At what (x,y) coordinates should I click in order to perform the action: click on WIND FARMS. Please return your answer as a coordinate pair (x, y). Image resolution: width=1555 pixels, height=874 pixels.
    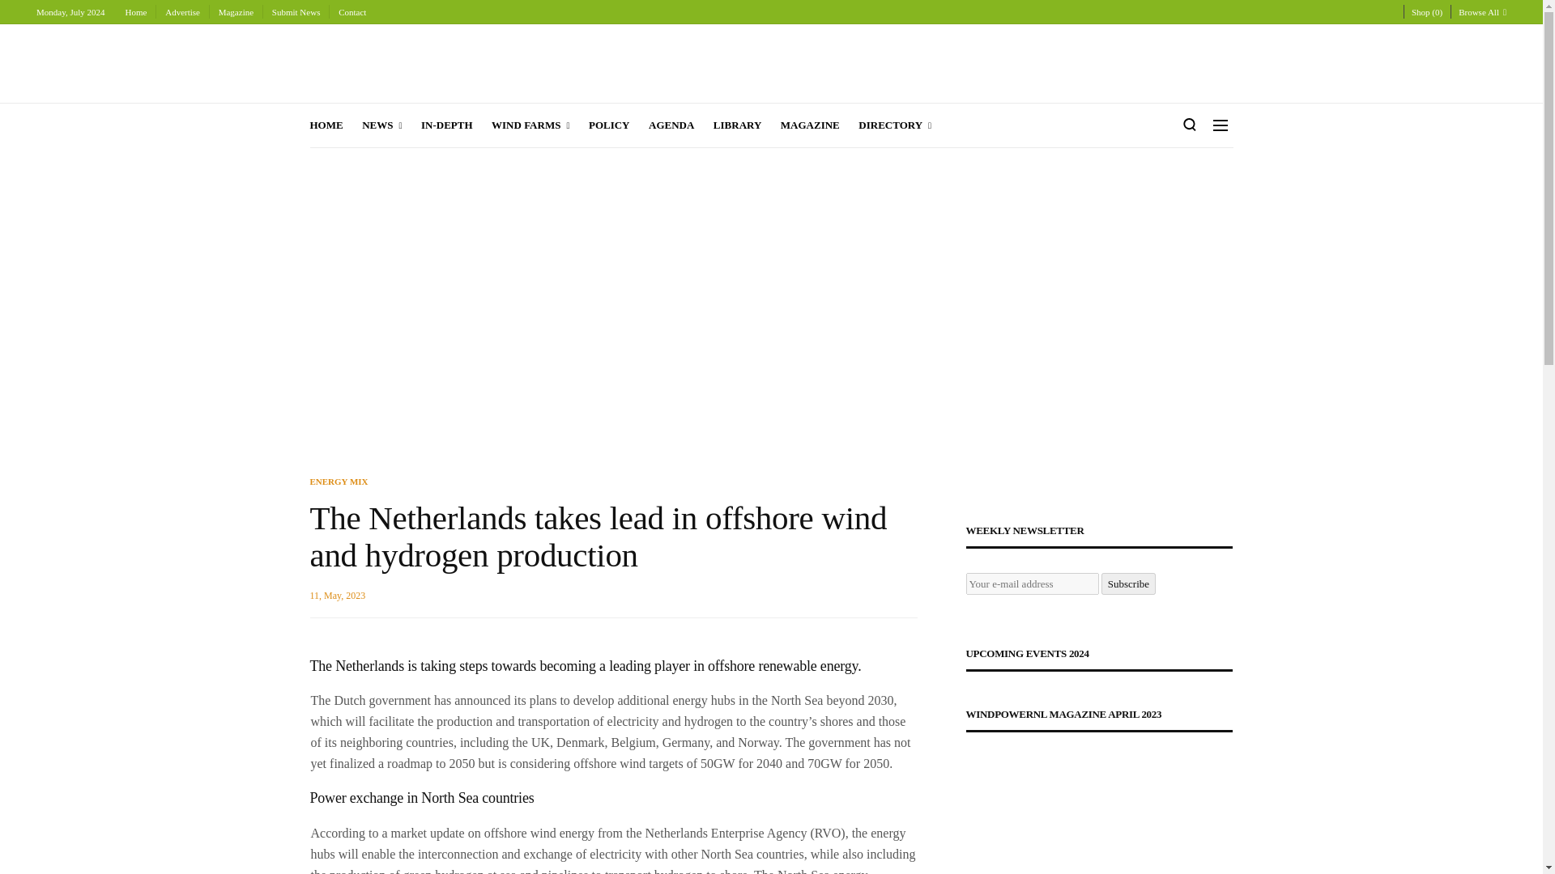
    Looking at the image, I should click on (530, 125).